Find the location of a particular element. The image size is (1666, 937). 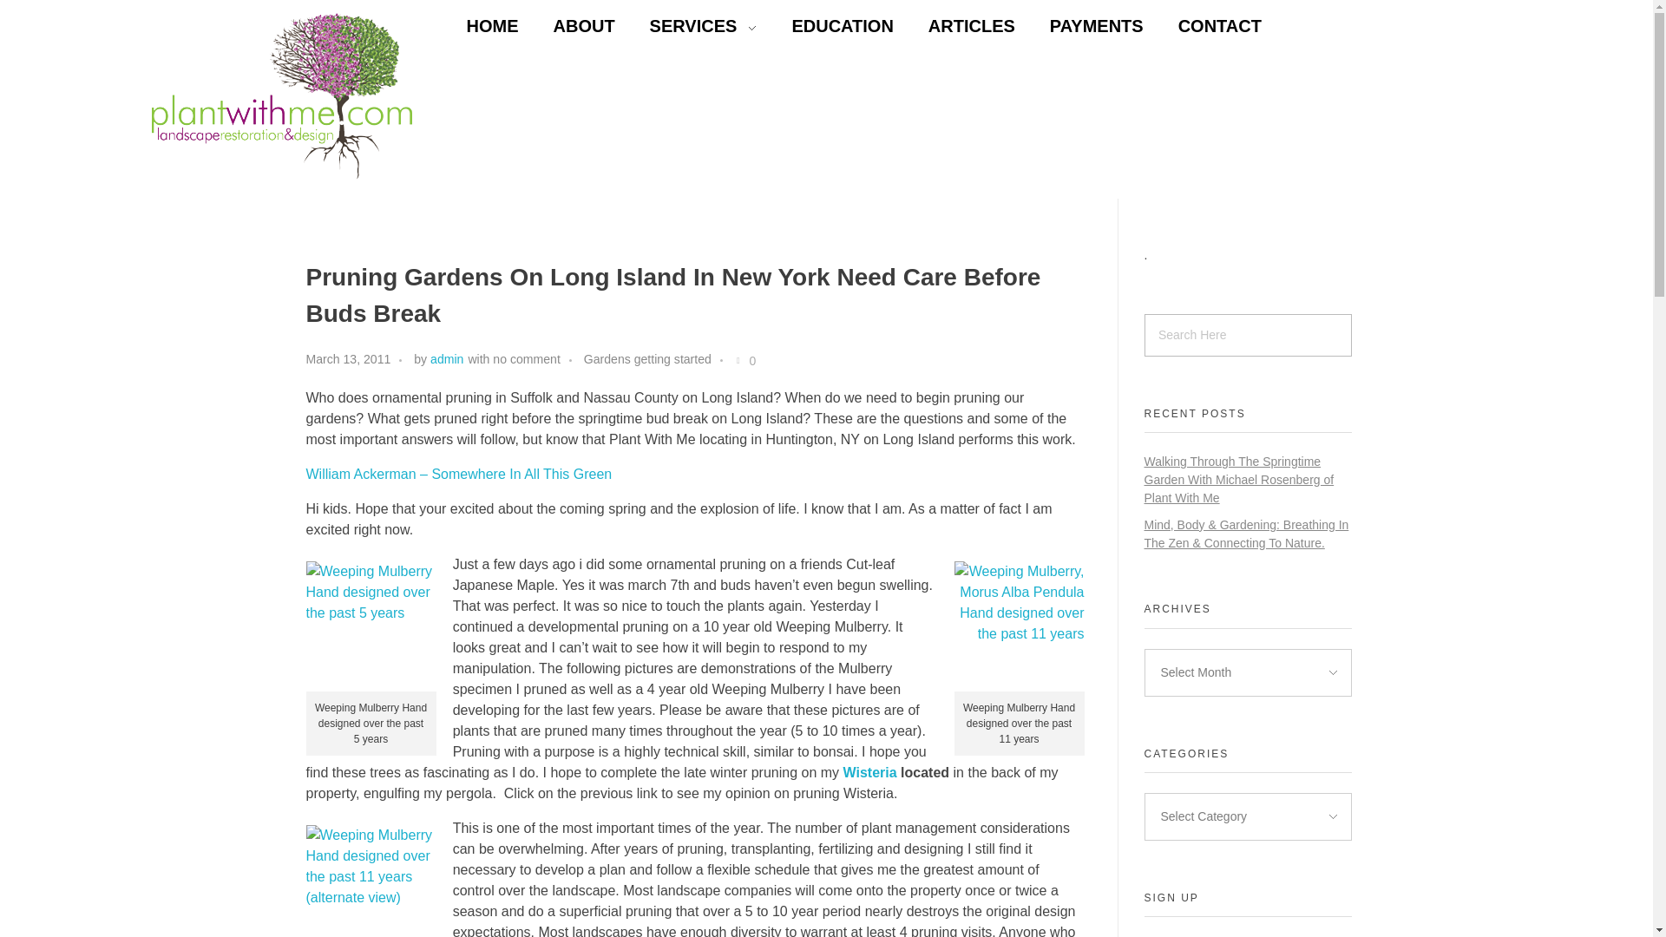

View all posts by admin is located at coordinates (446, 359).